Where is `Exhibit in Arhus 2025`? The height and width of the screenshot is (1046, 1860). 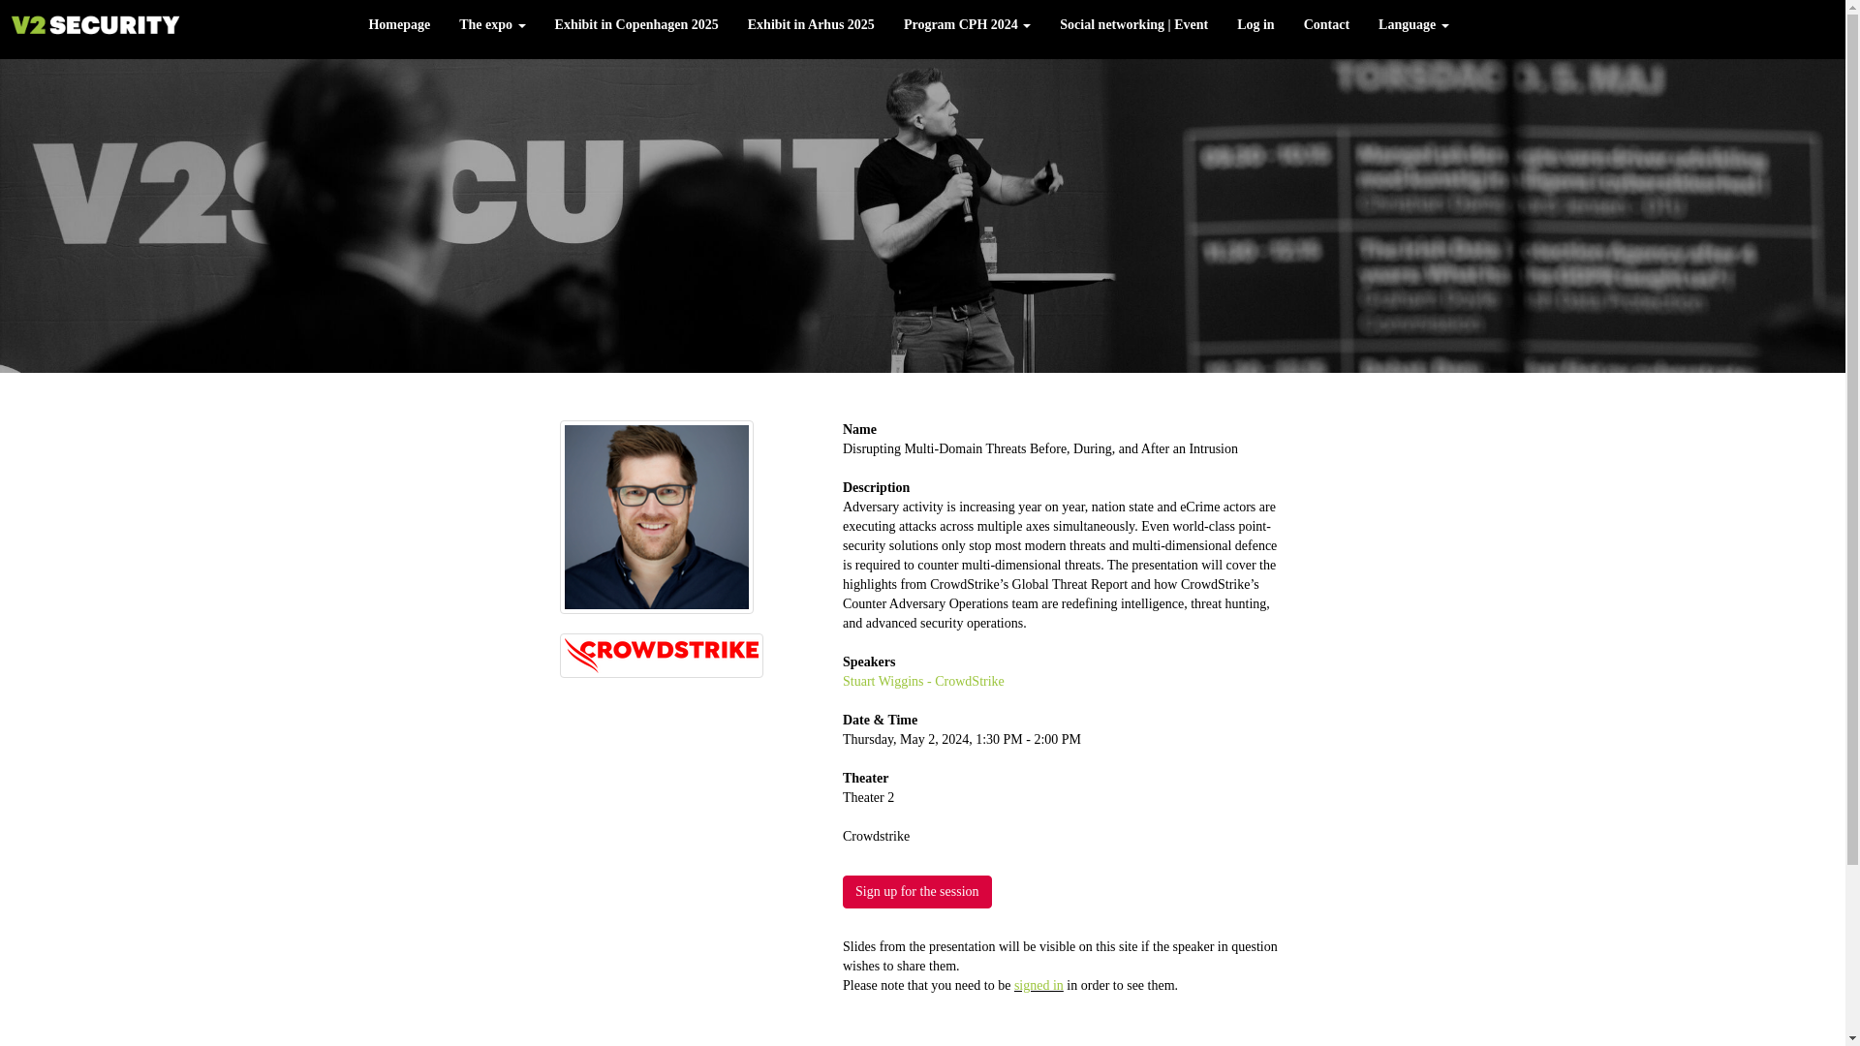 Exhibit in Arhus 2025 is located at coordinates (810, 25).